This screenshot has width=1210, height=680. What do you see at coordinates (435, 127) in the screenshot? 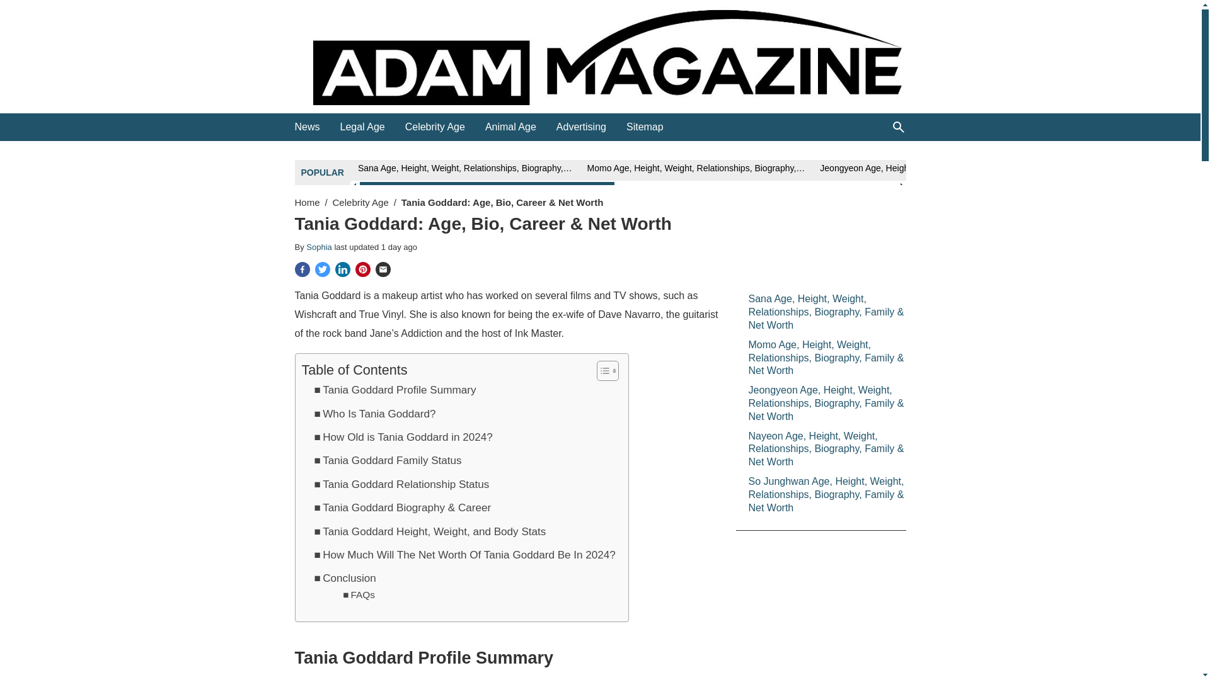
I see `Celebrity Age` at bounding box center [435, 127].